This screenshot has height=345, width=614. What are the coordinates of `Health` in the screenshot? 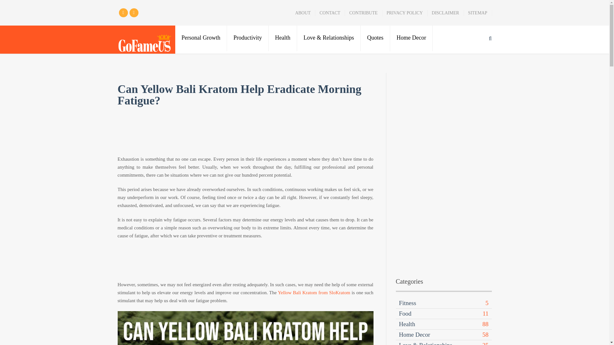 It's located at (283, 38).